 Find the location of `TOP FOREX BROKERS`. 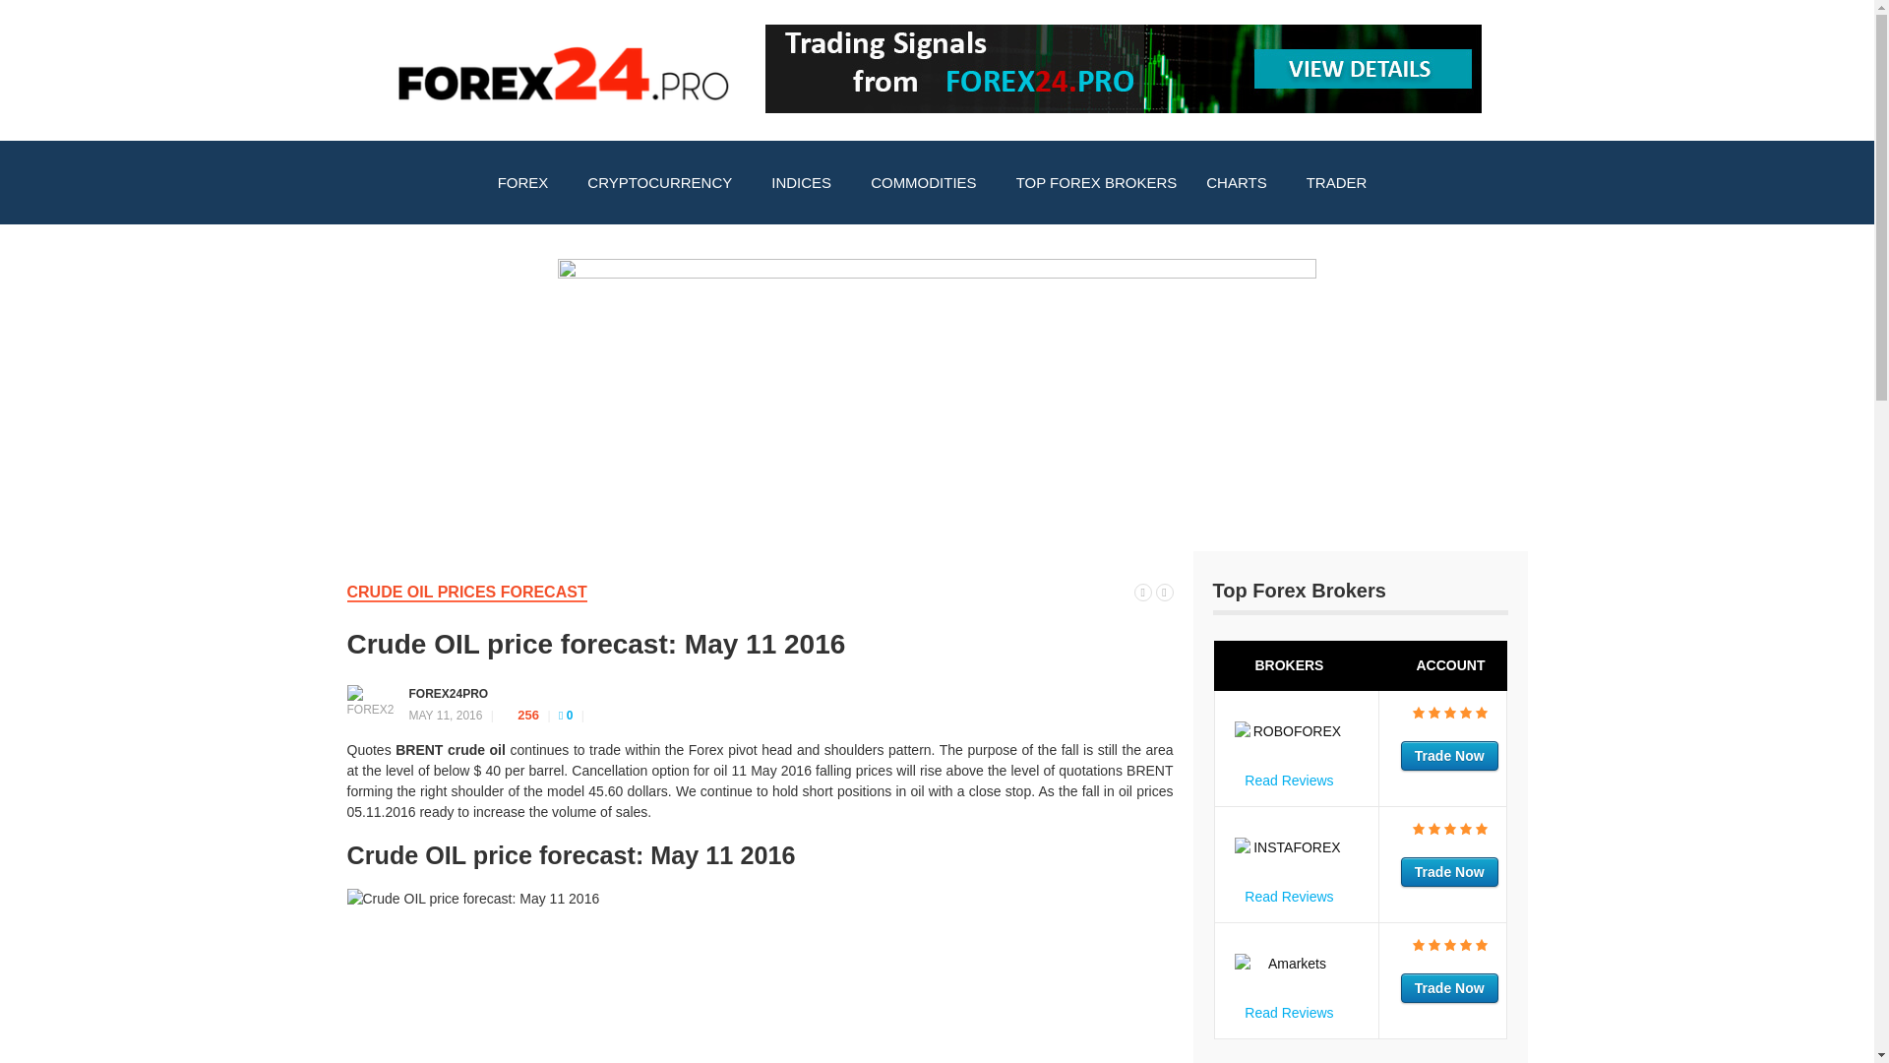

TOP FOREX BROKERS is located at coordinates (1096, 183).